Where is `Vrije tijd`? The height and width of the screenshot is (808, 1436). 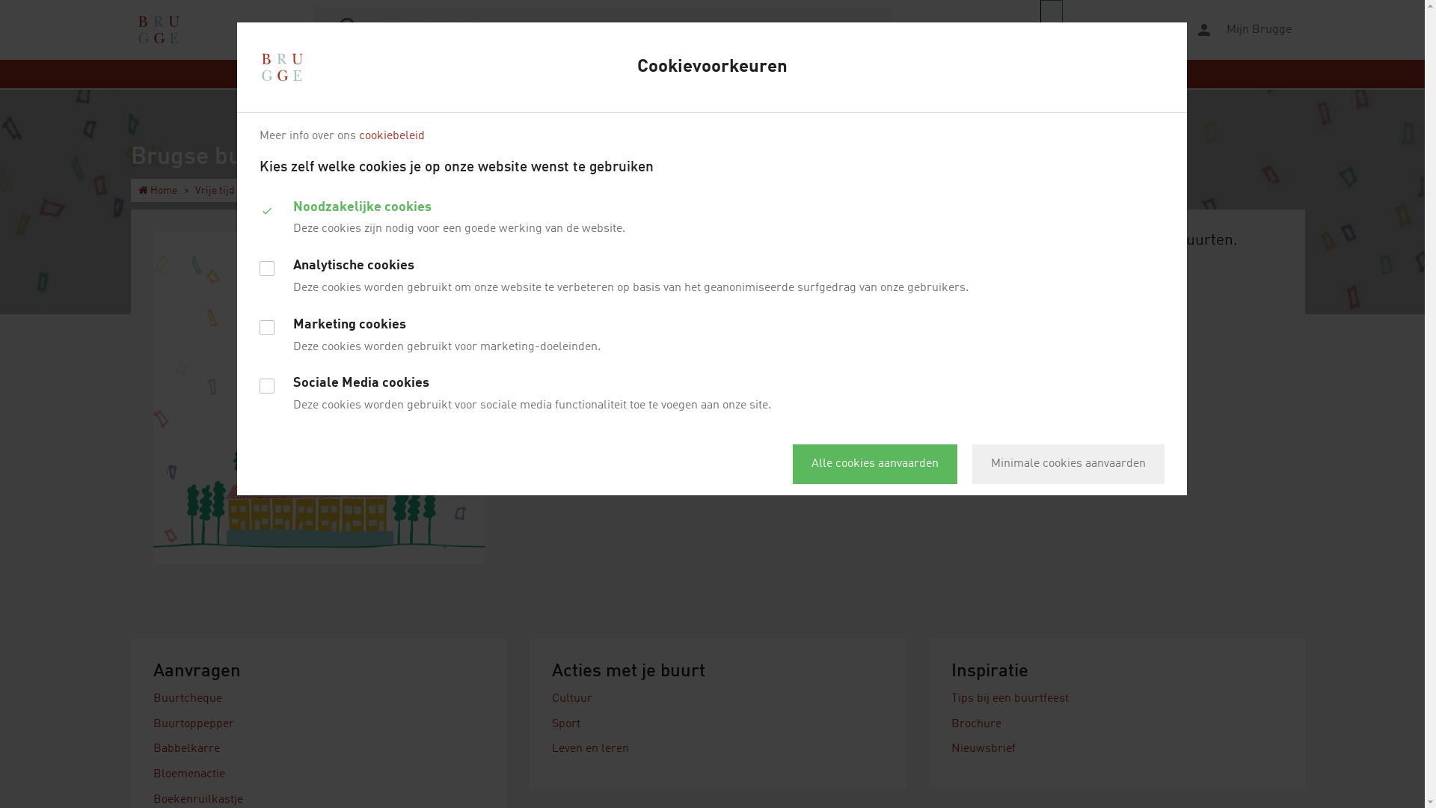 Vrije tijd is located at coordinates (215, 191).